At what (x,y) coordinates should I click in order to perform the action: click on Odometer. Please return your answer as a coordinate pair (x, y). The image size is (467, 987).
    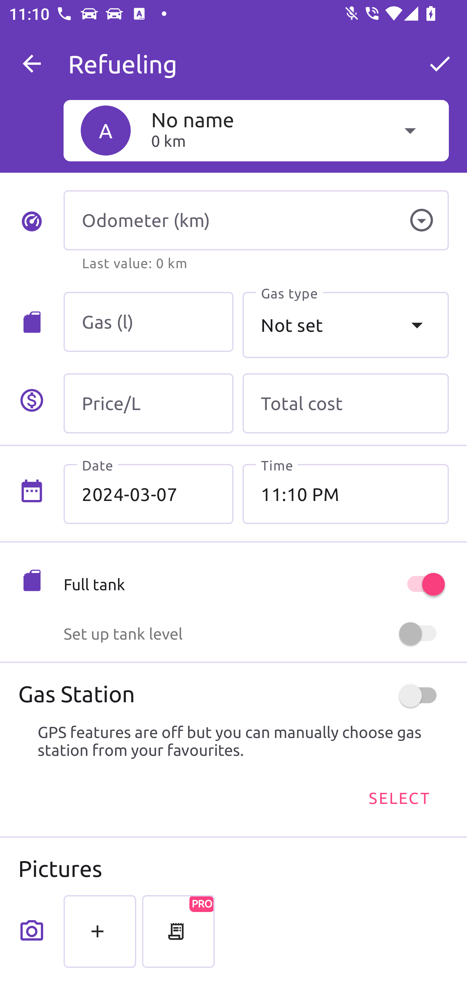
    Looking at the image, I should click on (421, 220).